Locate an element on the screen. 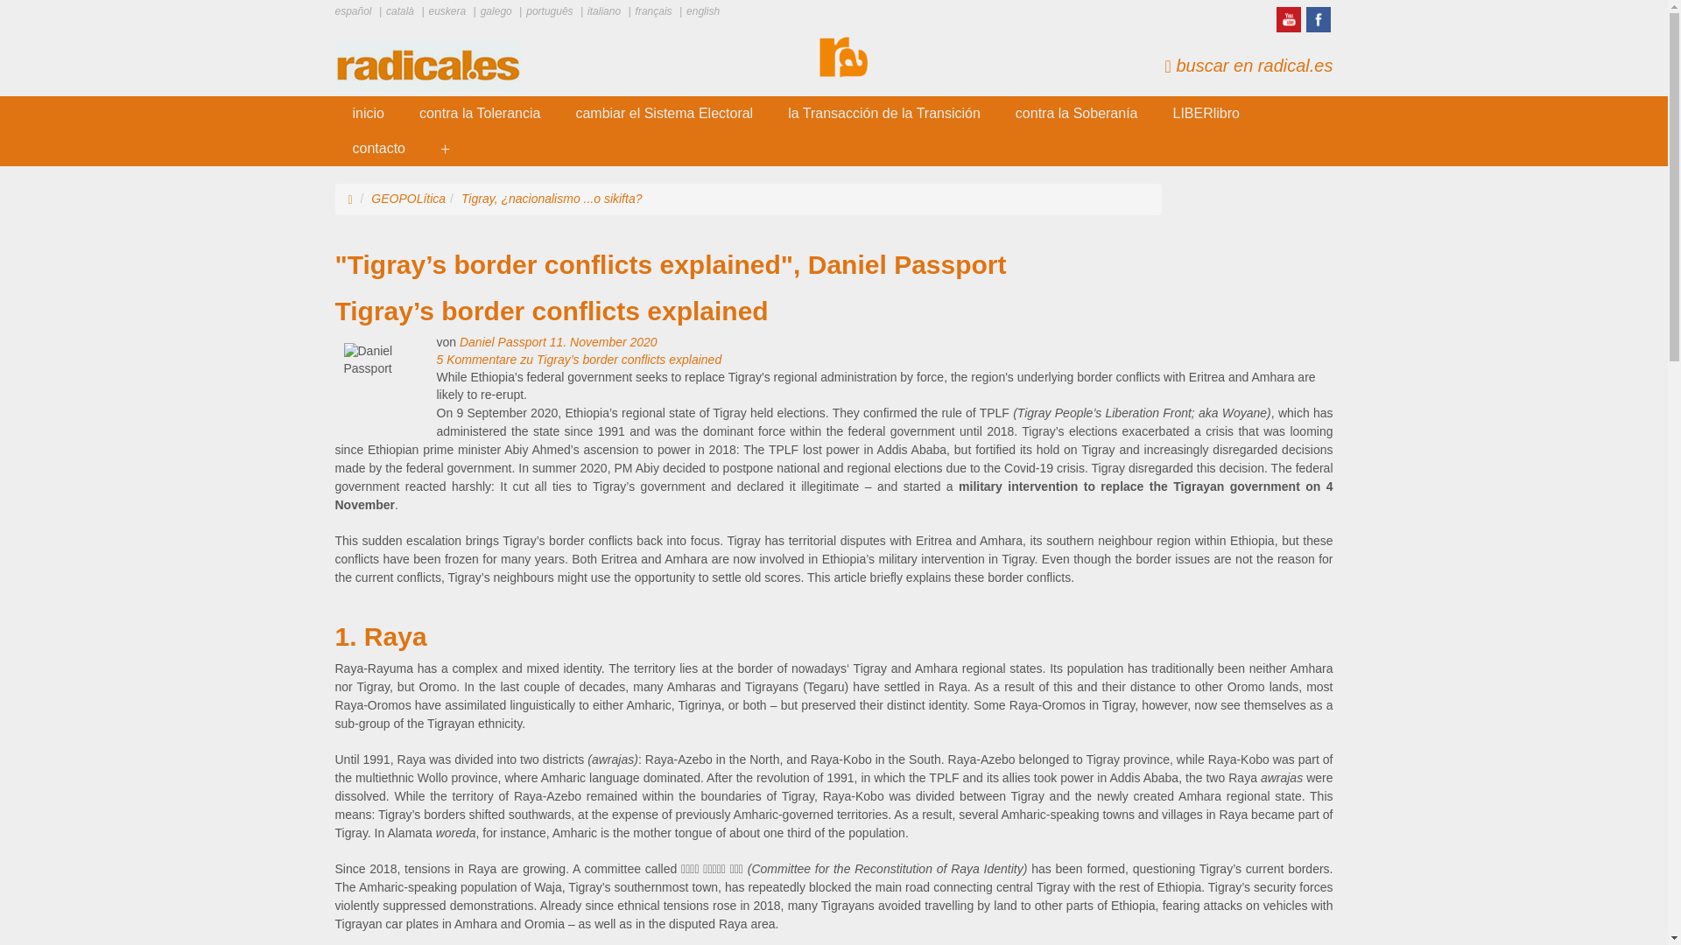 The image size is (1681, 945). english is located at coordinates (701, 11).